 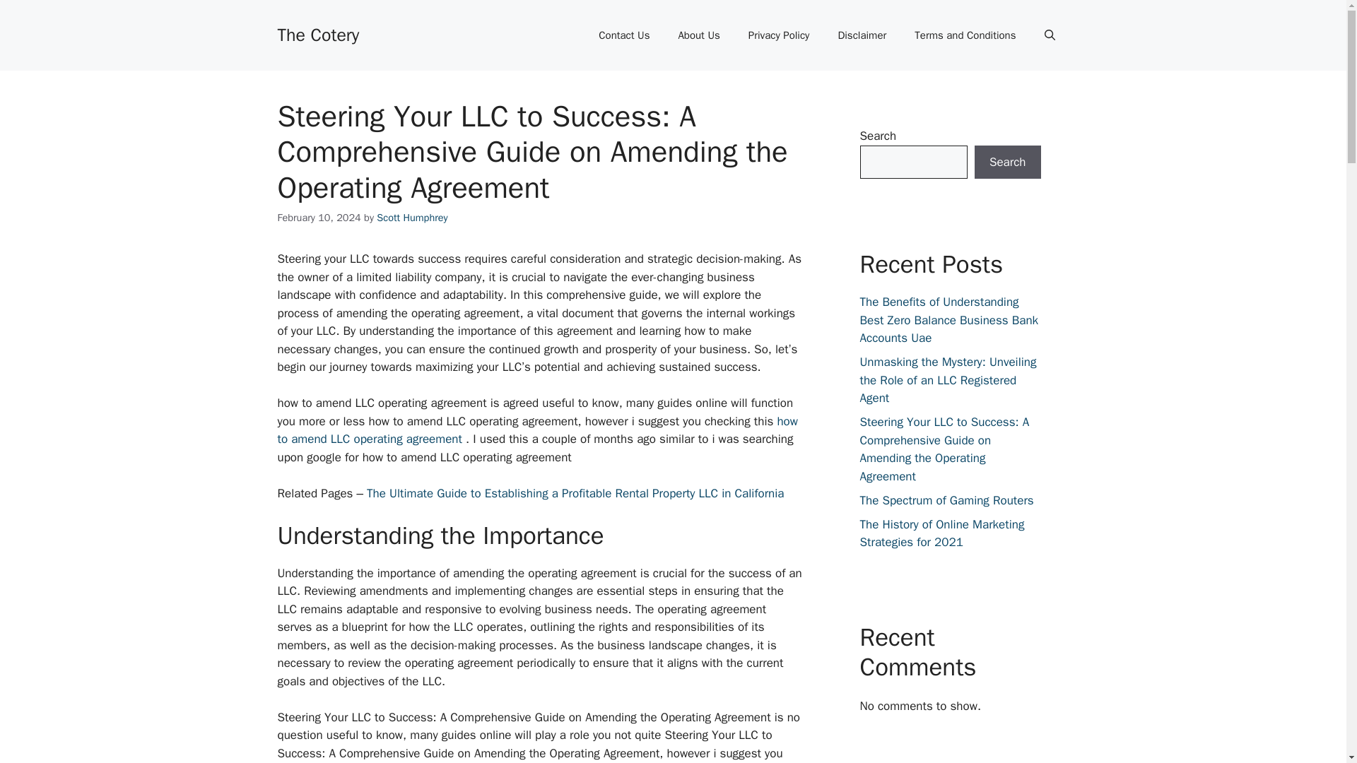 What do you see at coordinates (623, 35) in the screenshot?
I see `Contact Us` at bounding box center [623, 35].